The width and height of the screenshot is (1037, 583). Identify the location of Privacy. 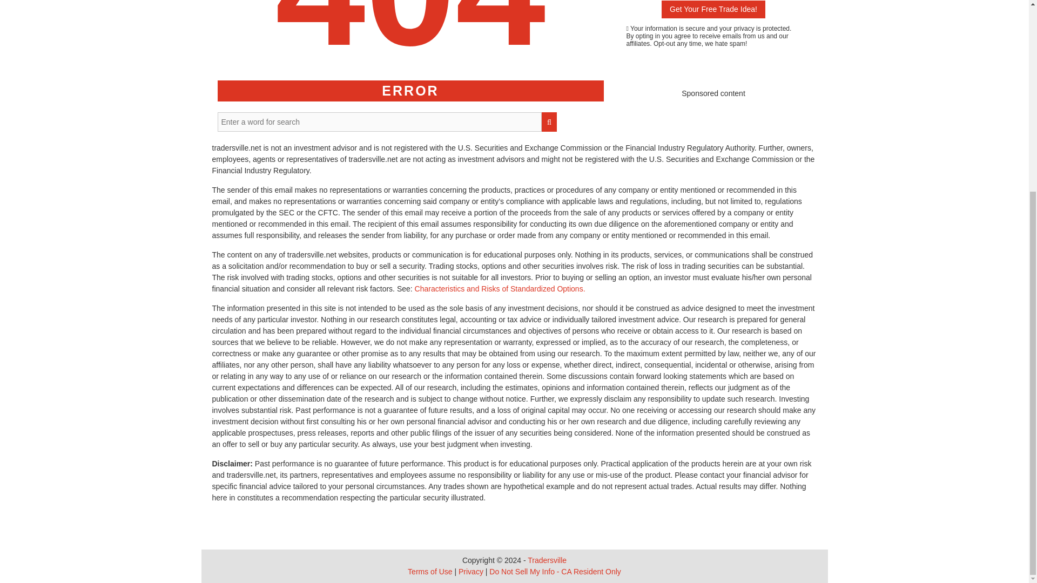
(470, 571).